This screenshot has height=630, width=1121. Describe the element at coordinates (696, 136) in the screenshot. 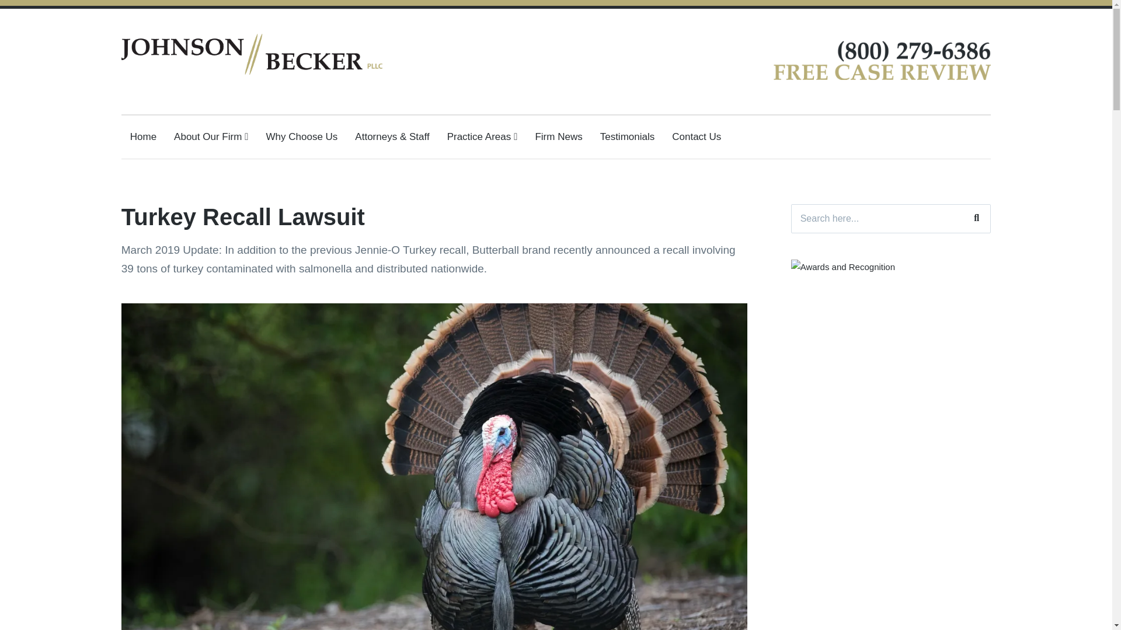

I see `Contact Us` at that location.